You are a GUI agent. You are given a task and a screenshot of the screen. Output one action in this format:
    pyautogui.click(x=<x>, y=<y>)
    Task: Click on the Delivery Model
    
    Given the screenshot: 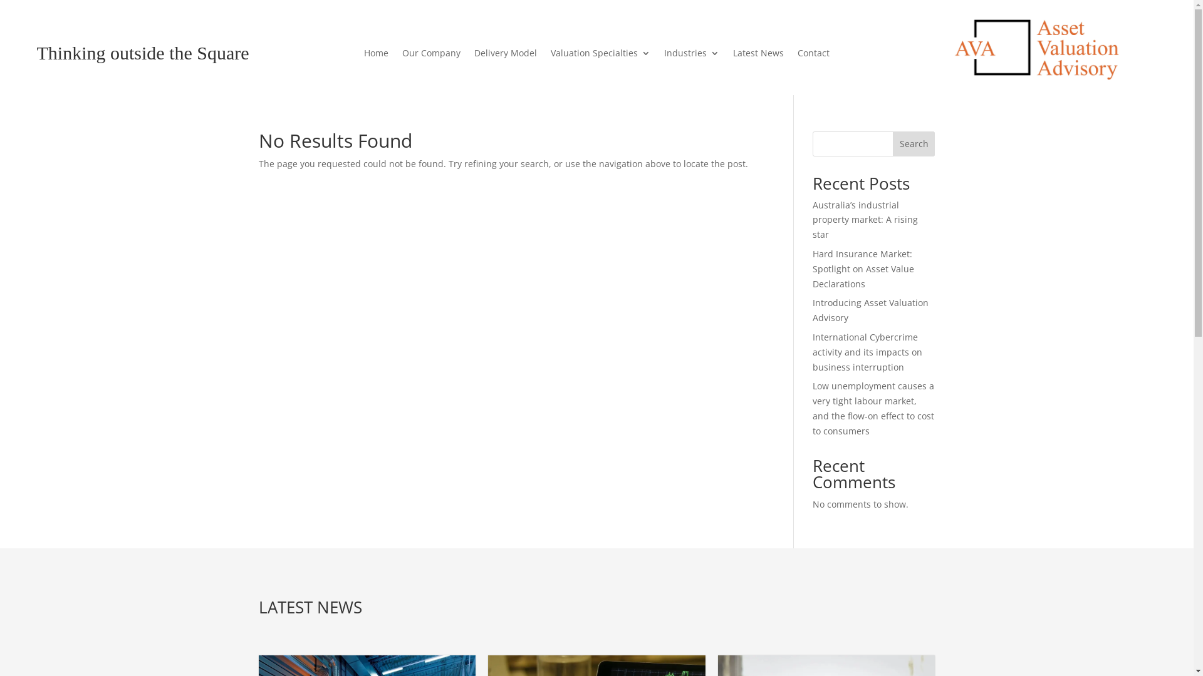 What is the action you would take?
    pyautogui.click(x=506, y=55)
    